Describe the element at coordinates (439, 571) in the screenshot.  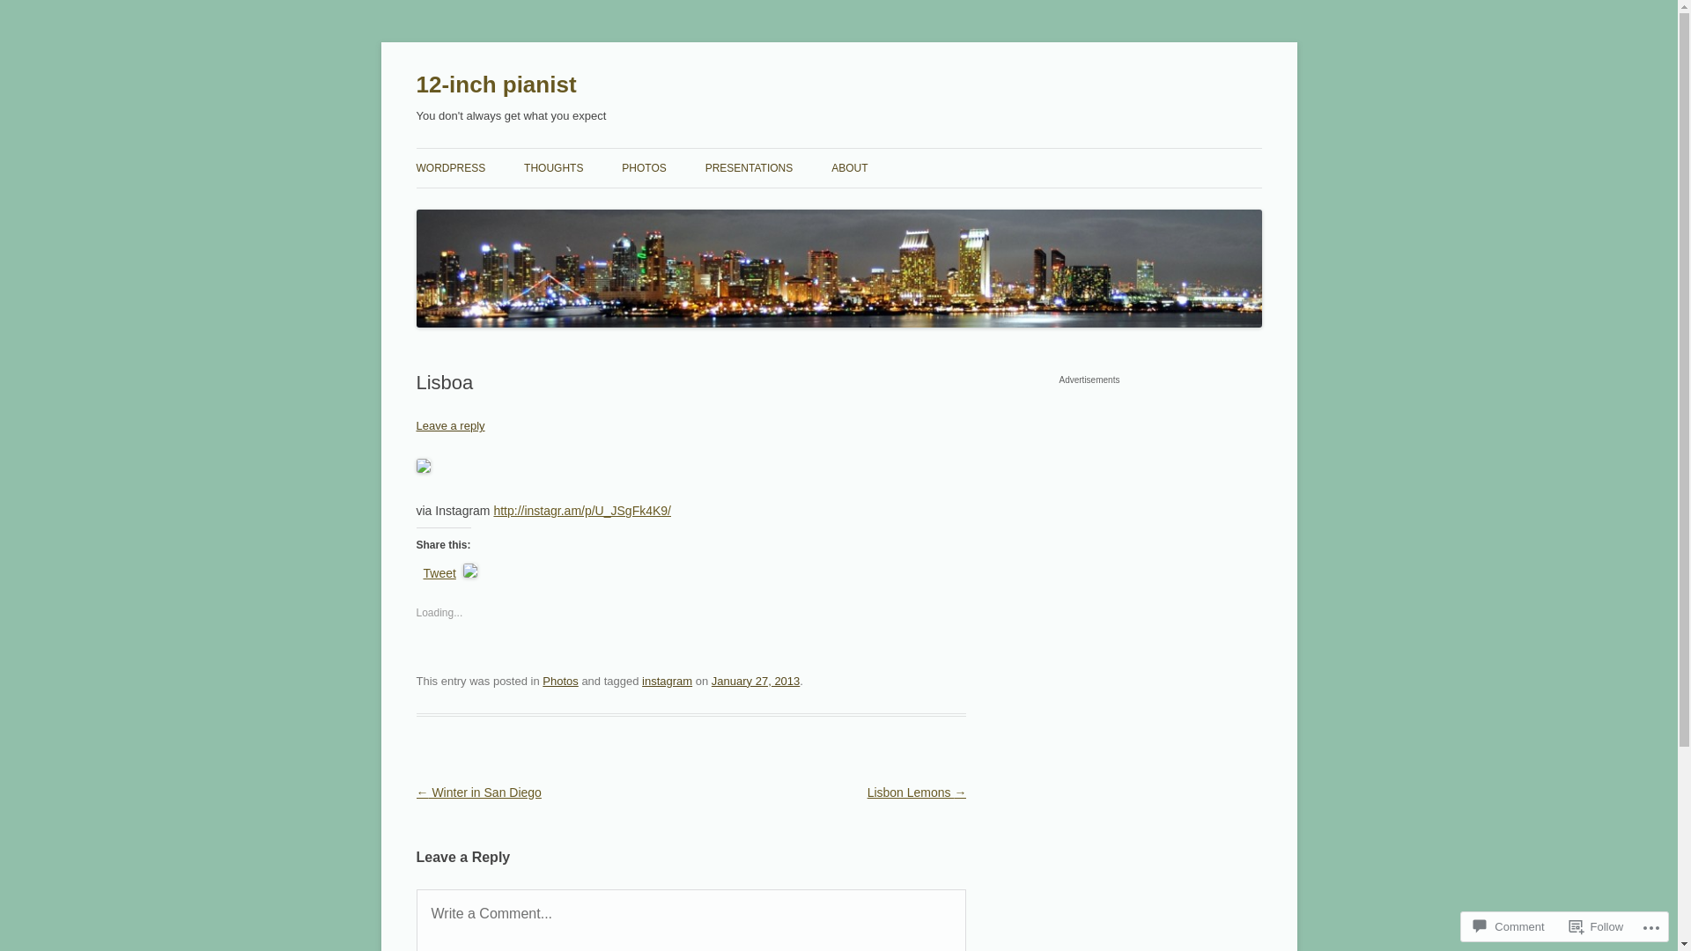
I see `Tweet` at that location.